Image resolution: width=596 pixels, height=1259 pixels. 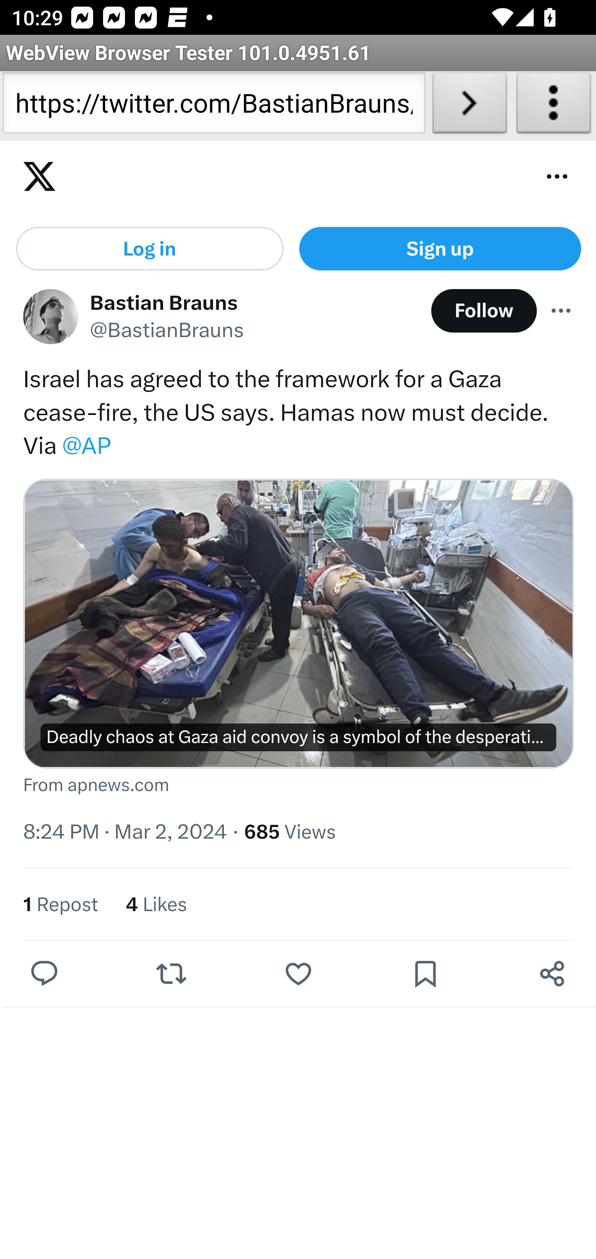 What do you see at coordinates (156, 905) in the screenshot?
I see `4 Likes 4   Likes` at bounding box center [156, 905].